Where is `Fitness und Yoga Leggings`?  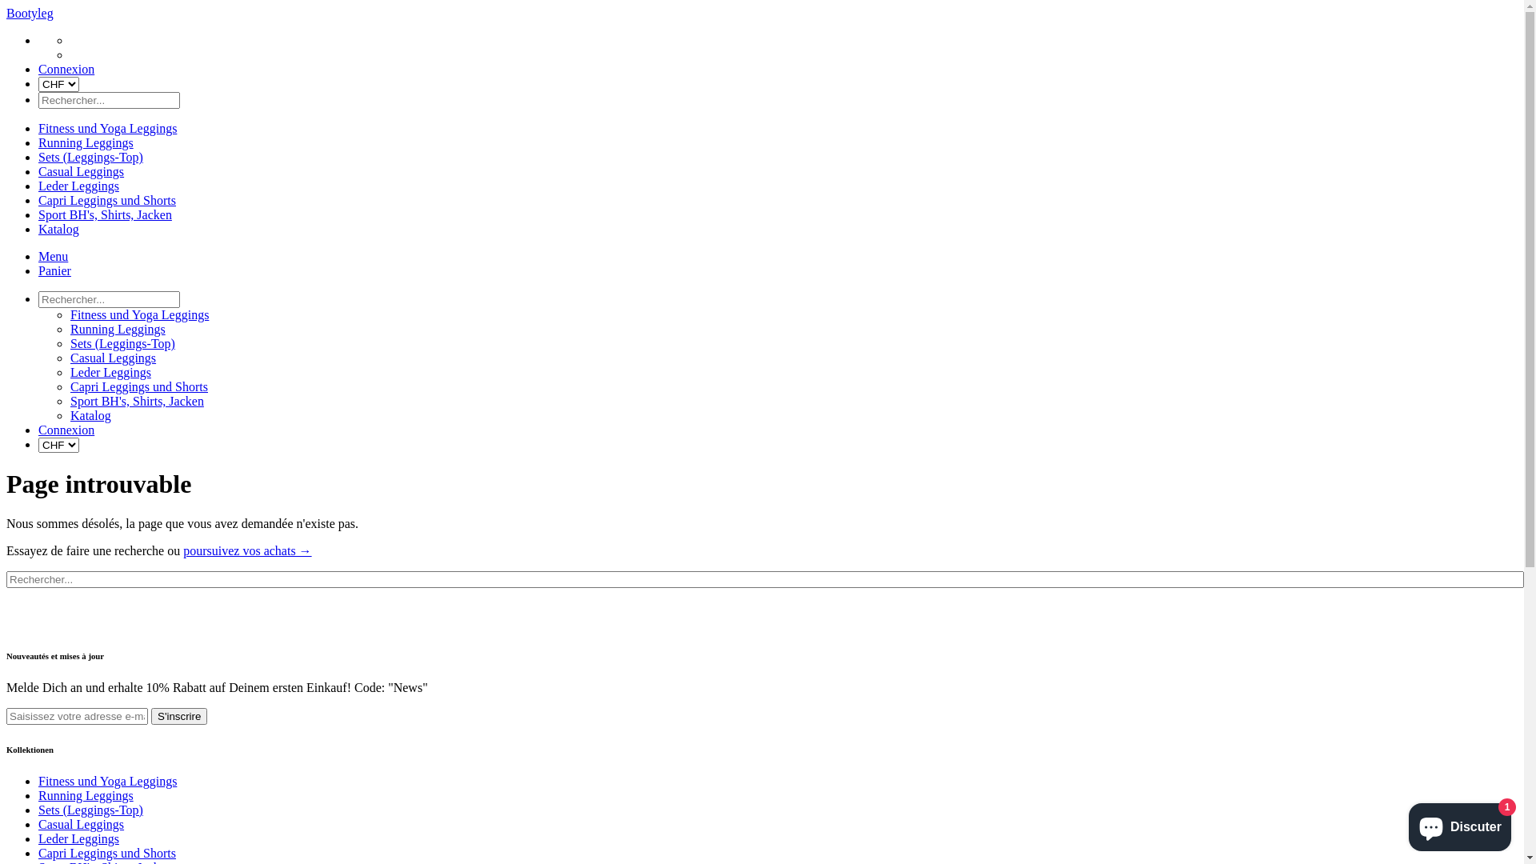
Fitness und Yoga Leggings is located at coordinates (107, 128).